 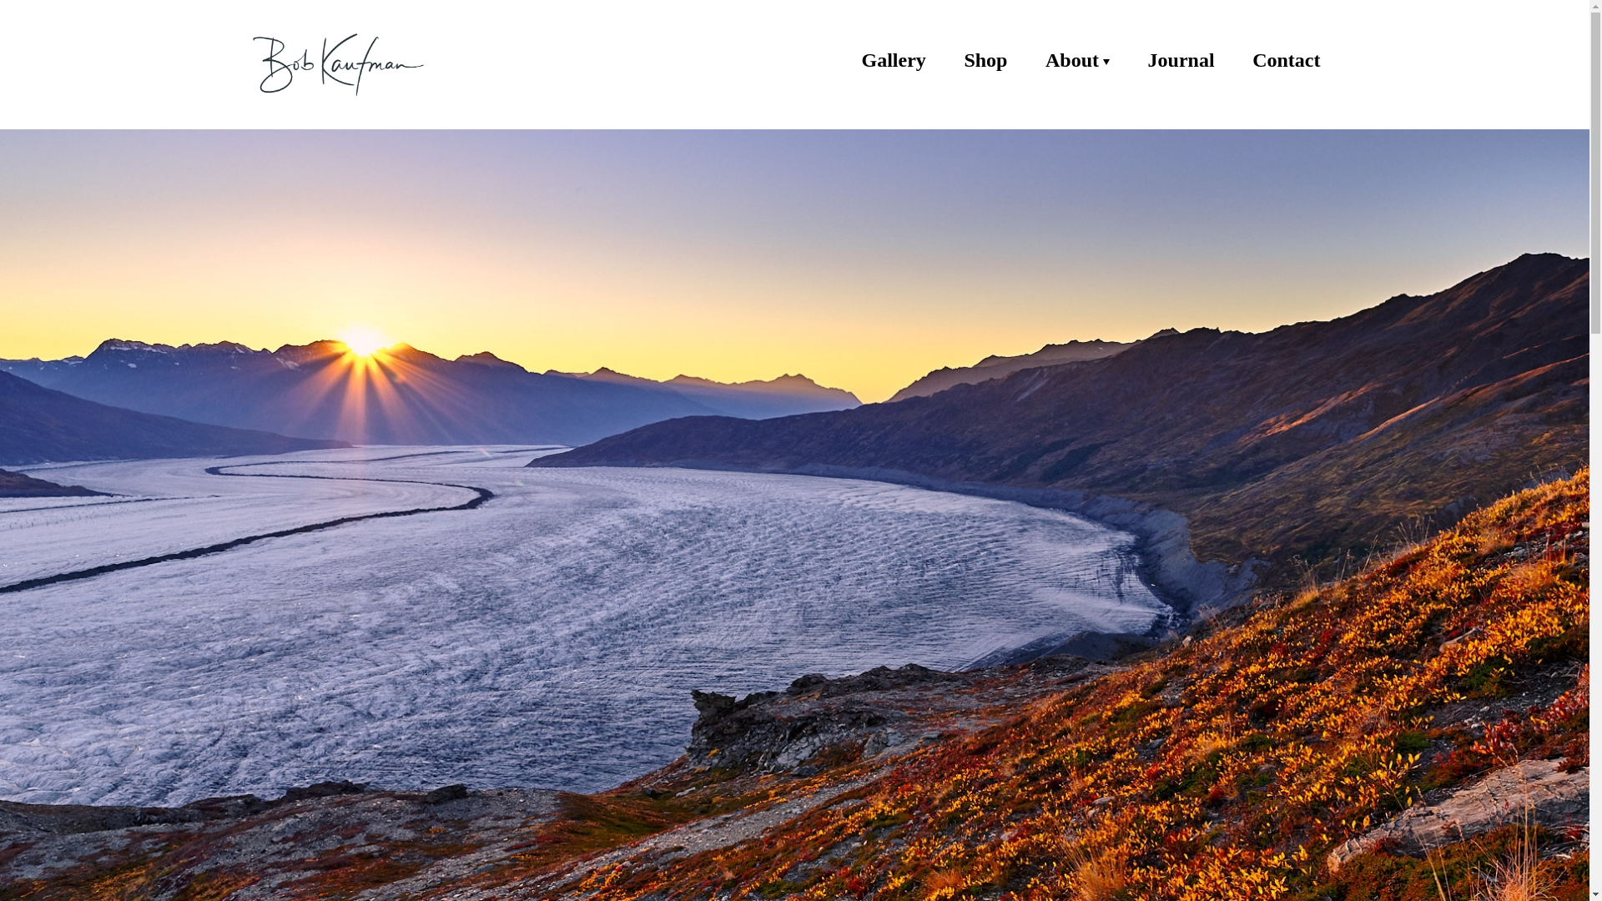 What do you see at coordinates (985, 60) in the screenshot?
I see `Shop` at bounding box center [985, 60].